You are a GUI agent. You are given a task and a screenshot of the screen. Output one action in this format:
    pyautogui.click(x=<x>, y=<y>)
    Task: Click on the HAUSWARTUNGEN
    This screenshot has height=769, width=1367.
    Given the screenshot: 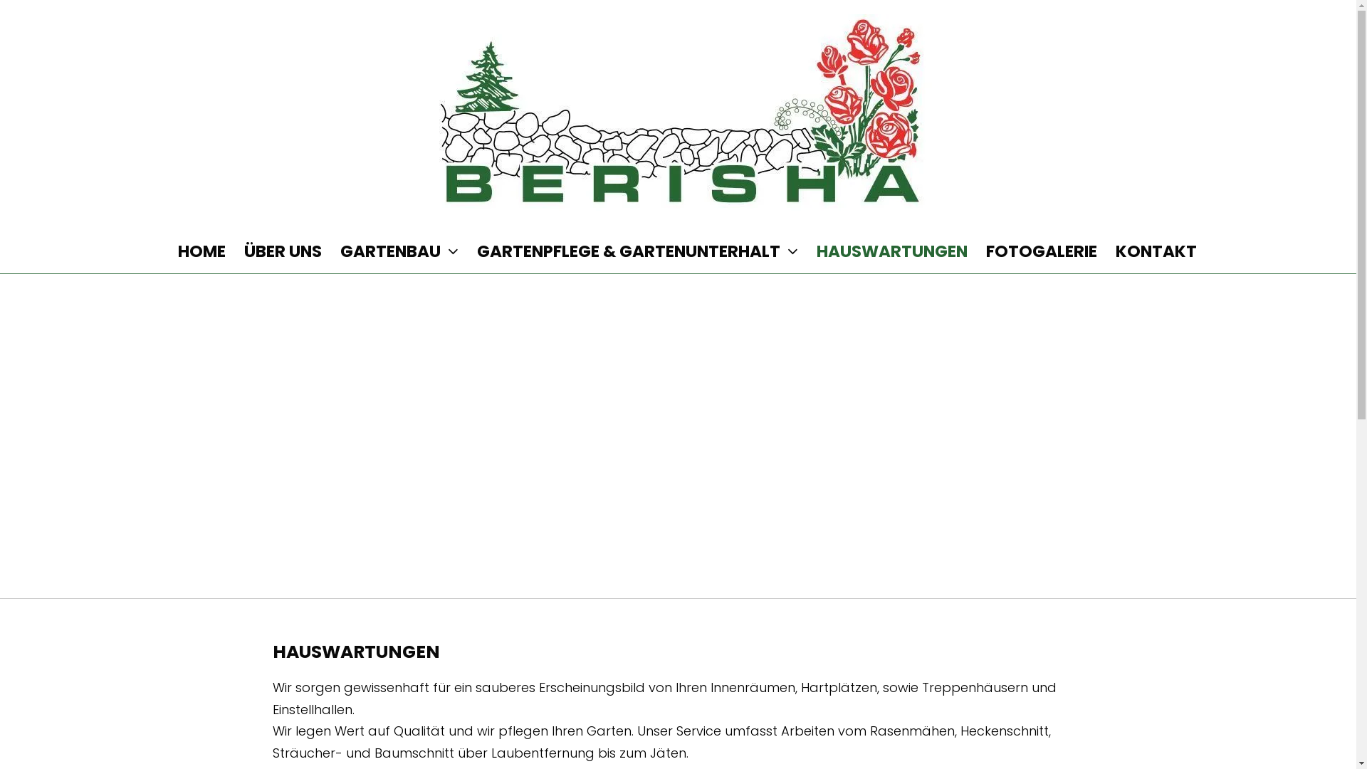 What is the action you would take?
    pyautogui.click(x=892, y=252)
    